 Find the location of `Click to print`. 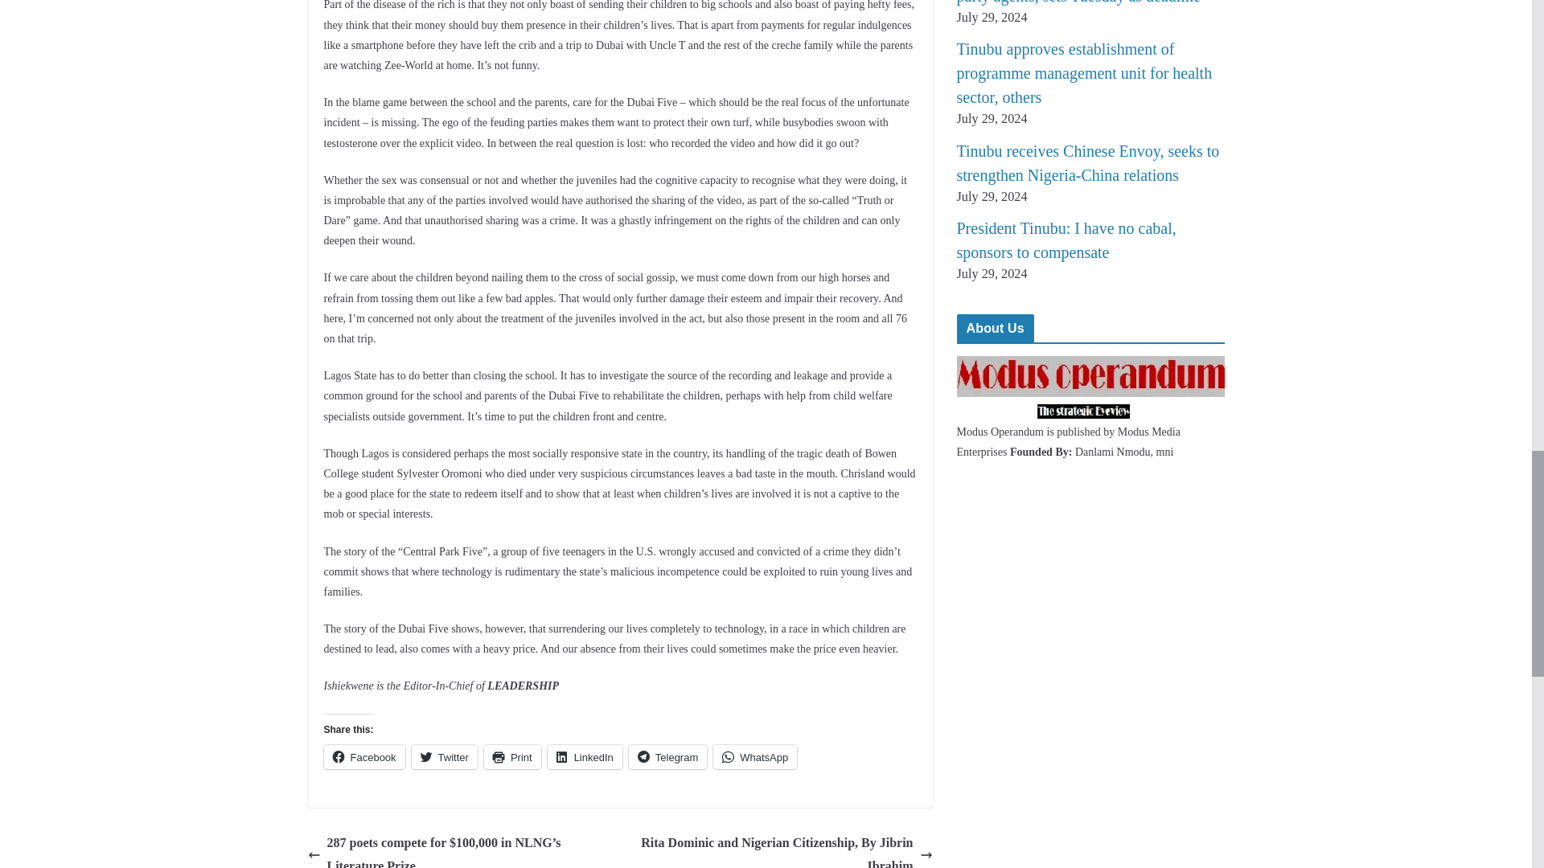

Click to print is located at coordinates (513, 756).